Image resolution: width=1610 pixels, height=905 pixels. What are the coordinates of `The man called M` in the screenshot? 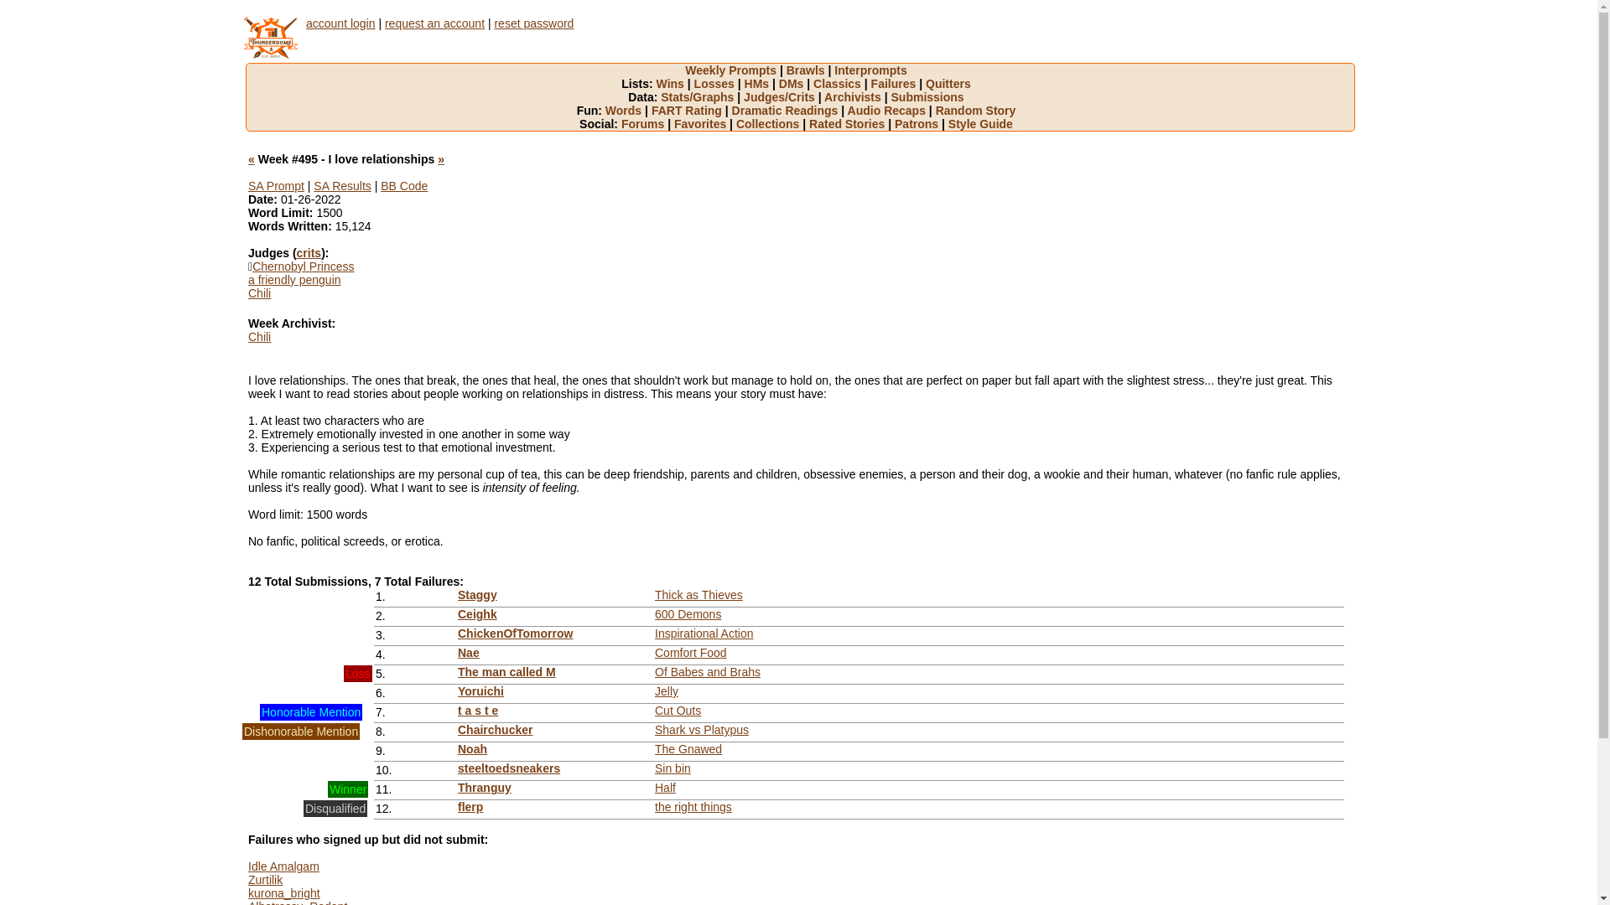 It's located at (506, 672).